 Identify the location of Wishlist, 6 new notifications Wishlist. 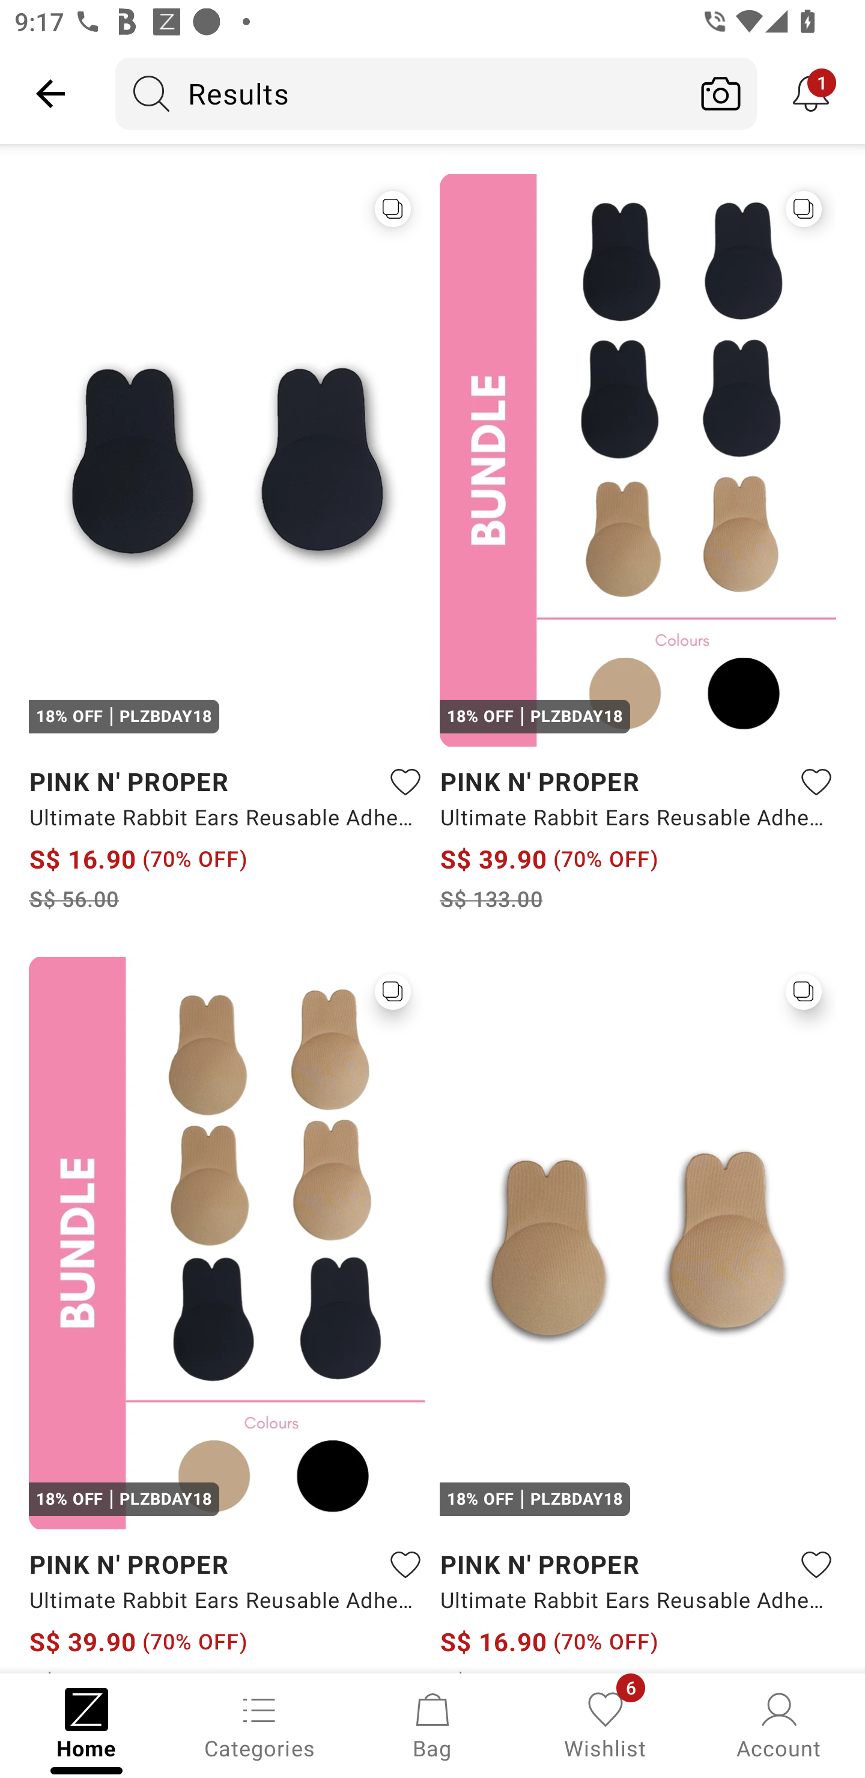
(605, 1724).